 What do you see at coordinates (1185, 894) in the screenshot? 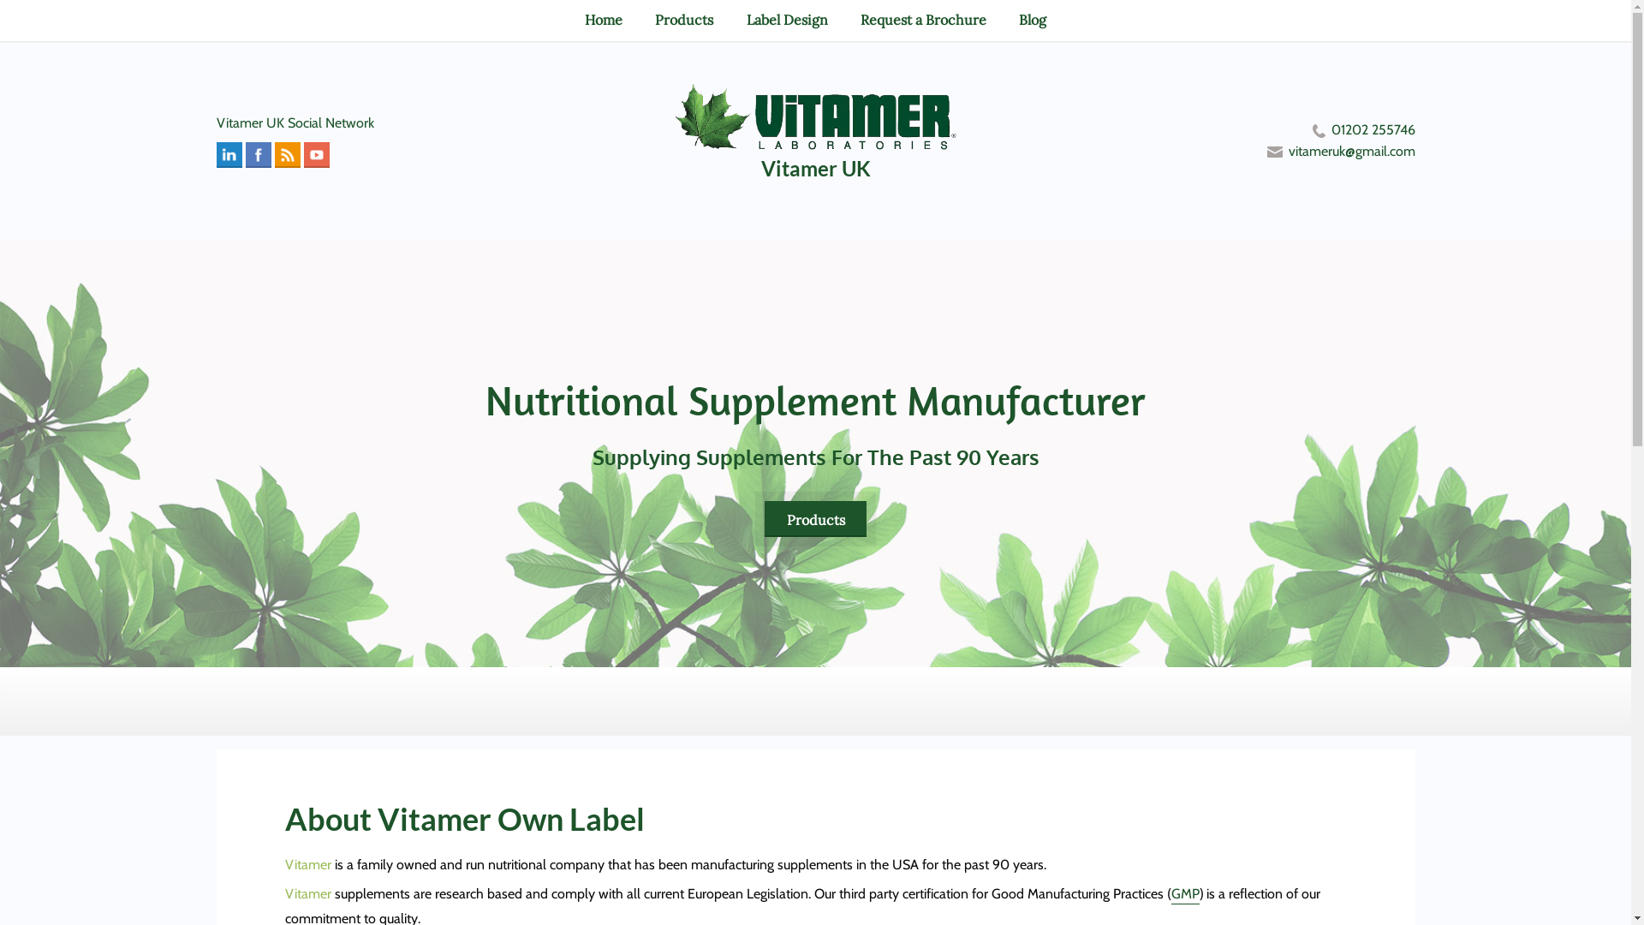
I see `GMP` at bounding box center [1185, 894].